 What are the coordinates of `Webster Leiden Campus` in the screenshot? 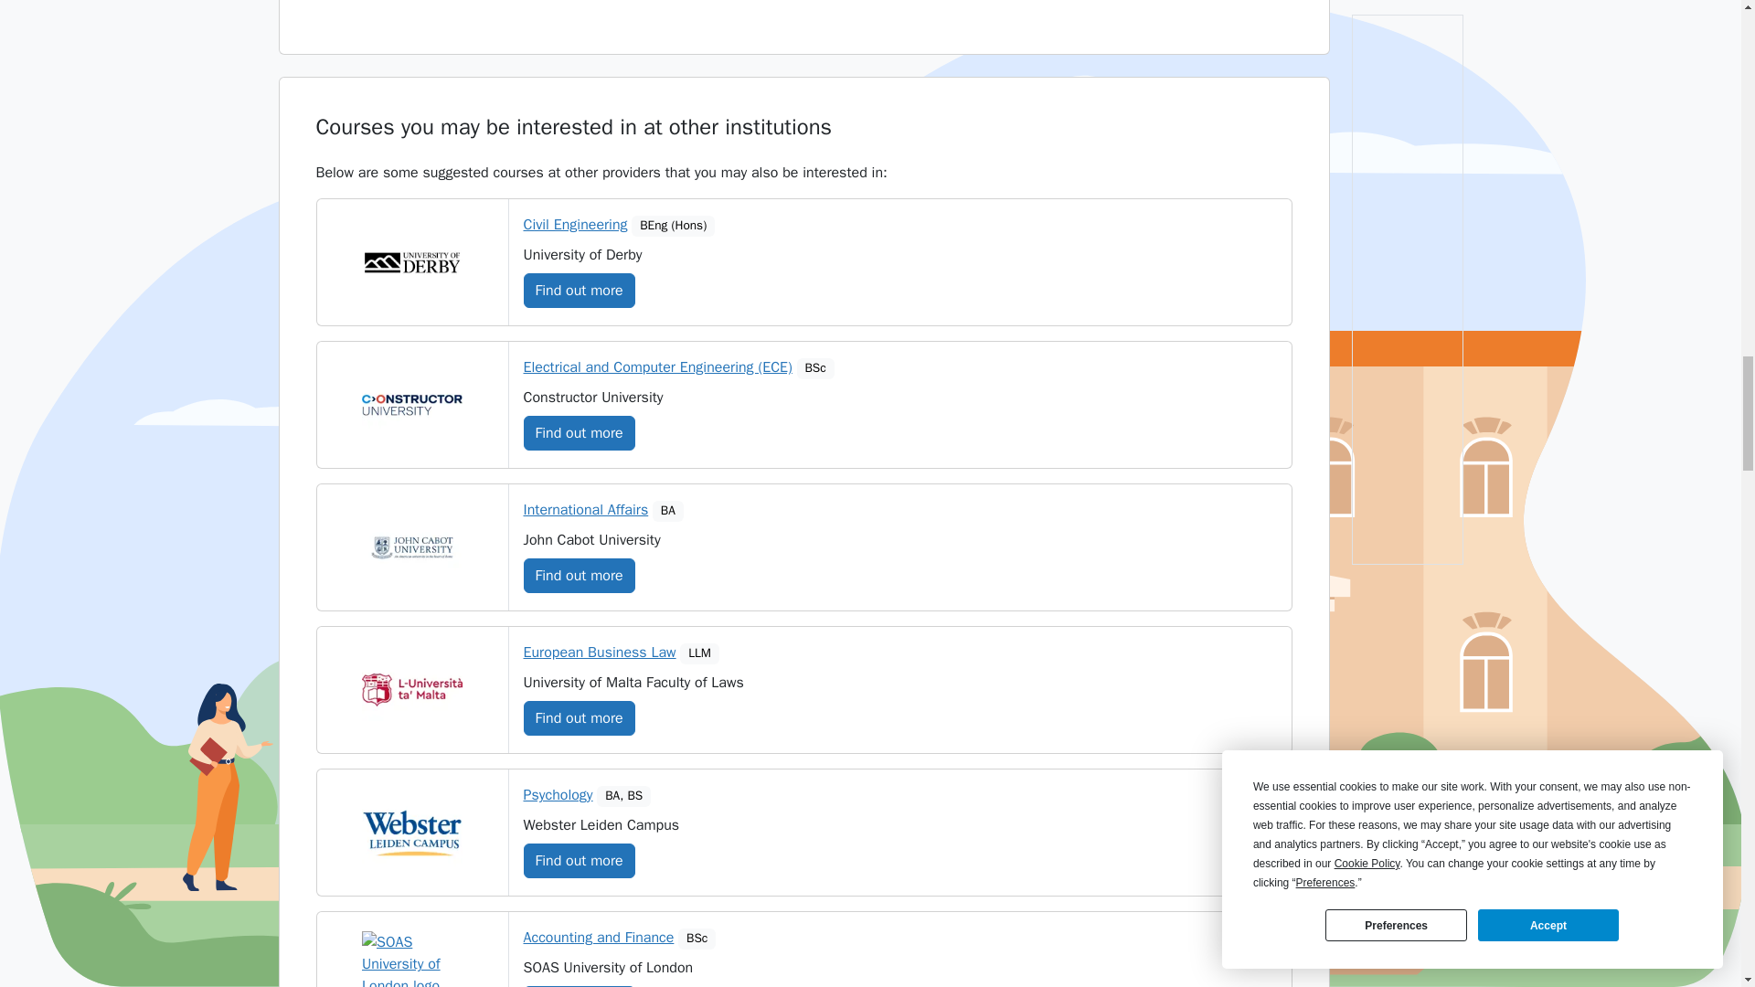 It's located at (411, 833).